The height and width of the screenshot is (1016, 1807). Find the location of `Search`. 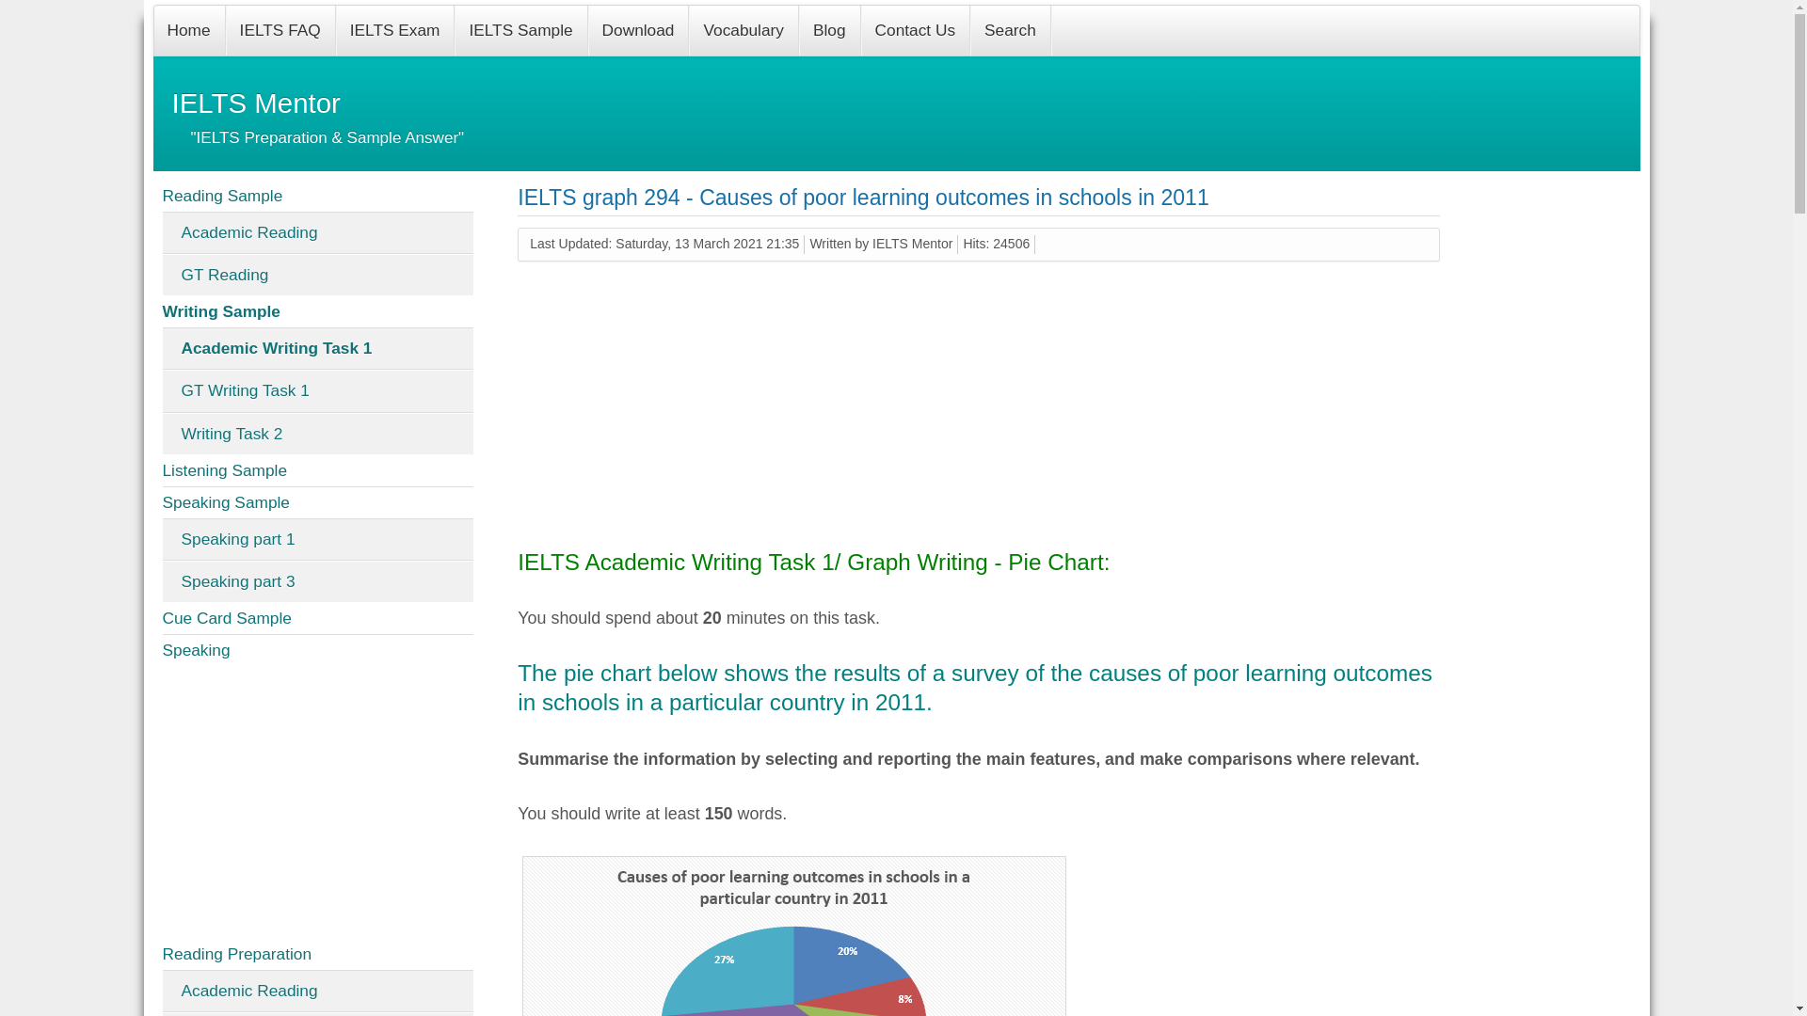

Search is located at coordinates (1011, 30).